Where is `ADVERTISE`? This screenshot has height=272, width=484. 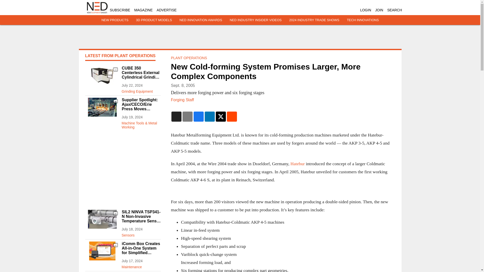
ADVERTISE is located at coordinates (167, 10).